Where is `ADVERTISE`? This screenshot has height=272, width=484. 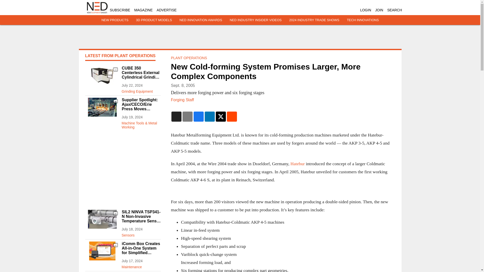
ADVERTISE is located at coordinates (167, 10).